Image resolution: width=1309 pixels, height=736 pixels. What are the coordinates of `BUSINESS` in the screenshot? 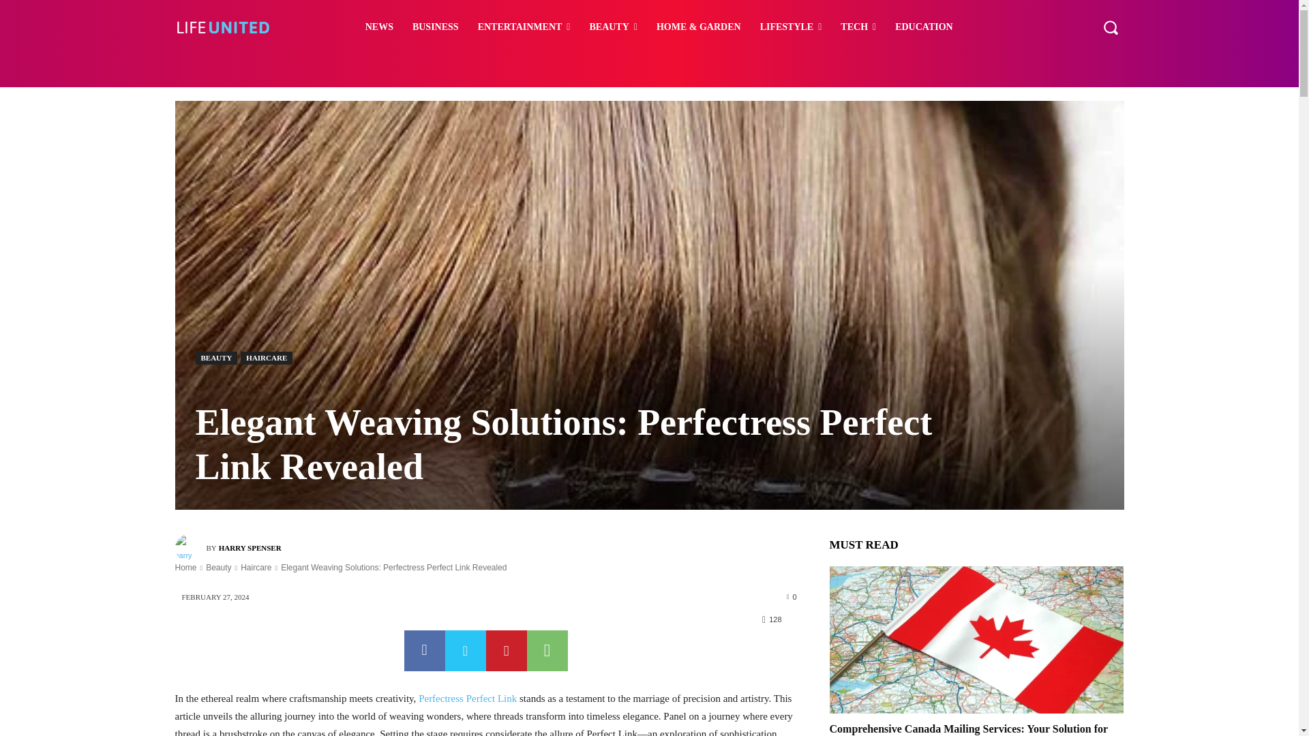 It's located at (436, 27).